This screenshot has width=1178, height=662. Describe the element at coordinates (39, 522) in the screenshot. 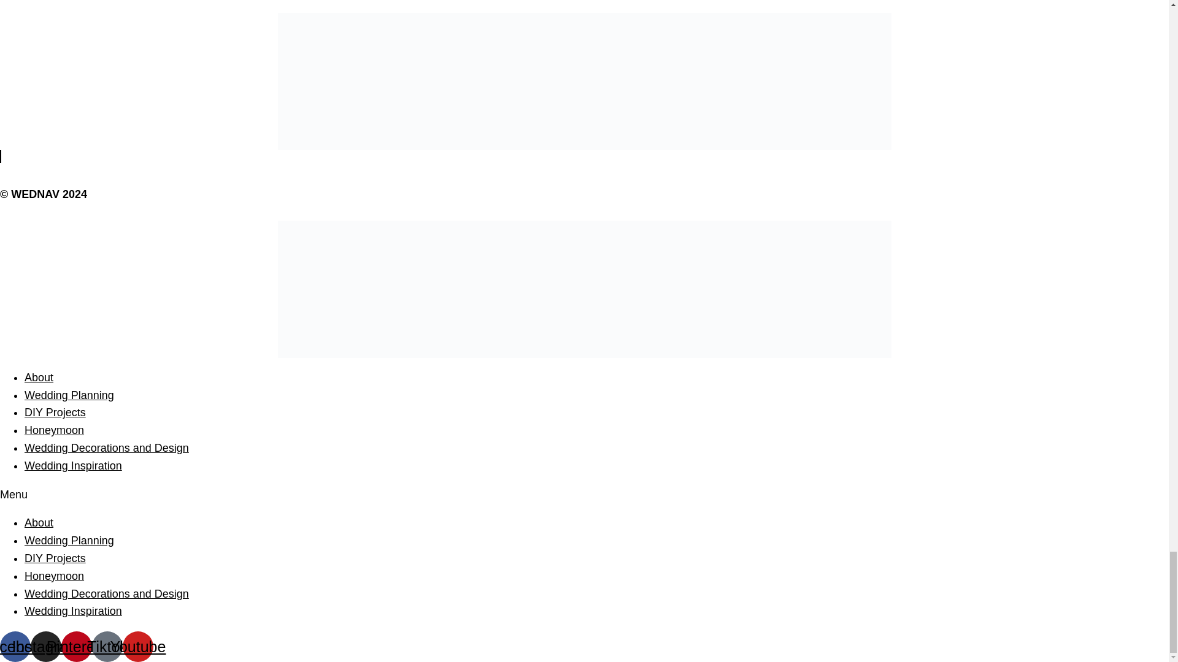

I see `About` at that location.